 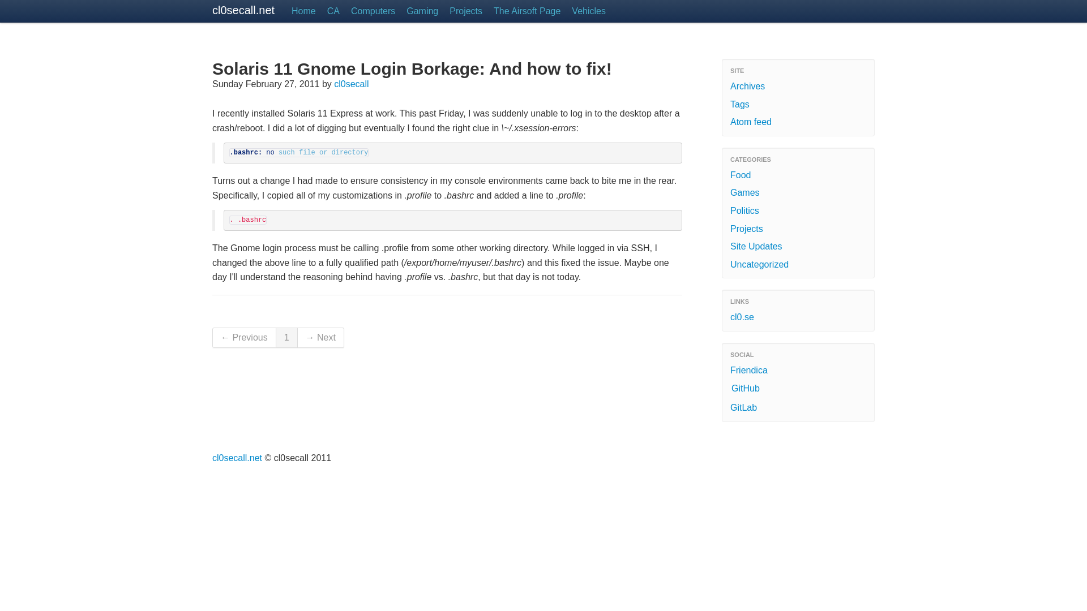 I want to click on Food, so click(x=798, y=175).